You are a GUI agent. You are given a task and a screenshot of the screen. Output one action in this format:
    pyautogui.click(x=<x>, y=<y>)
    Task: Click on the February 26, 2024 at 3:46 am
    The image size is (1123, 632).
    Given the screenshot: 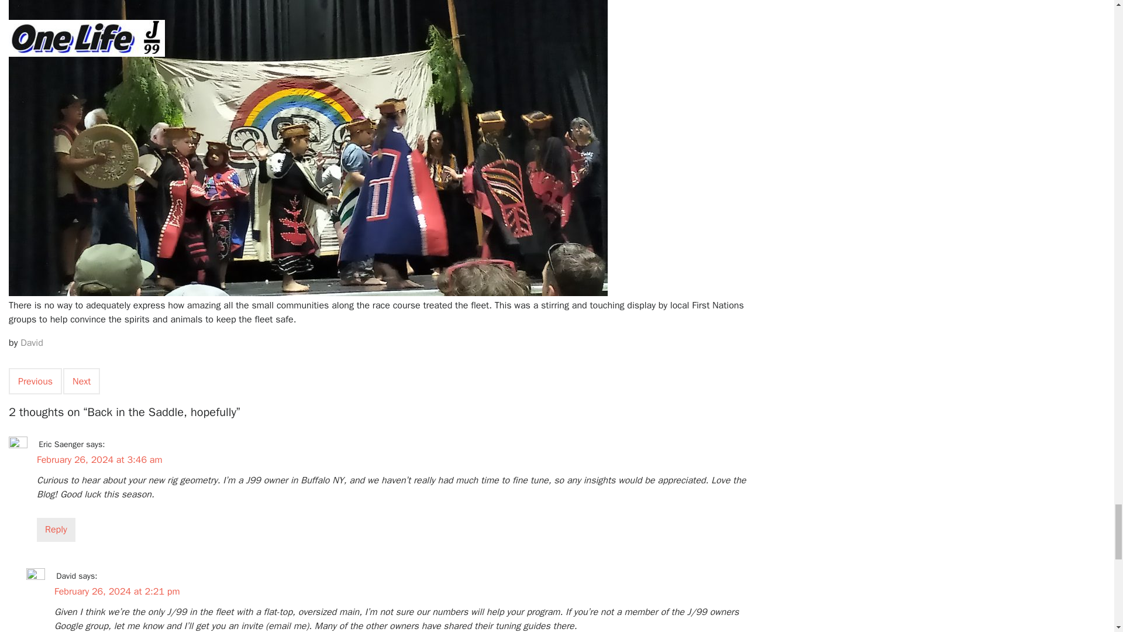 What is the action you would take?
    pyautogui.click(x=99, y=460)
    